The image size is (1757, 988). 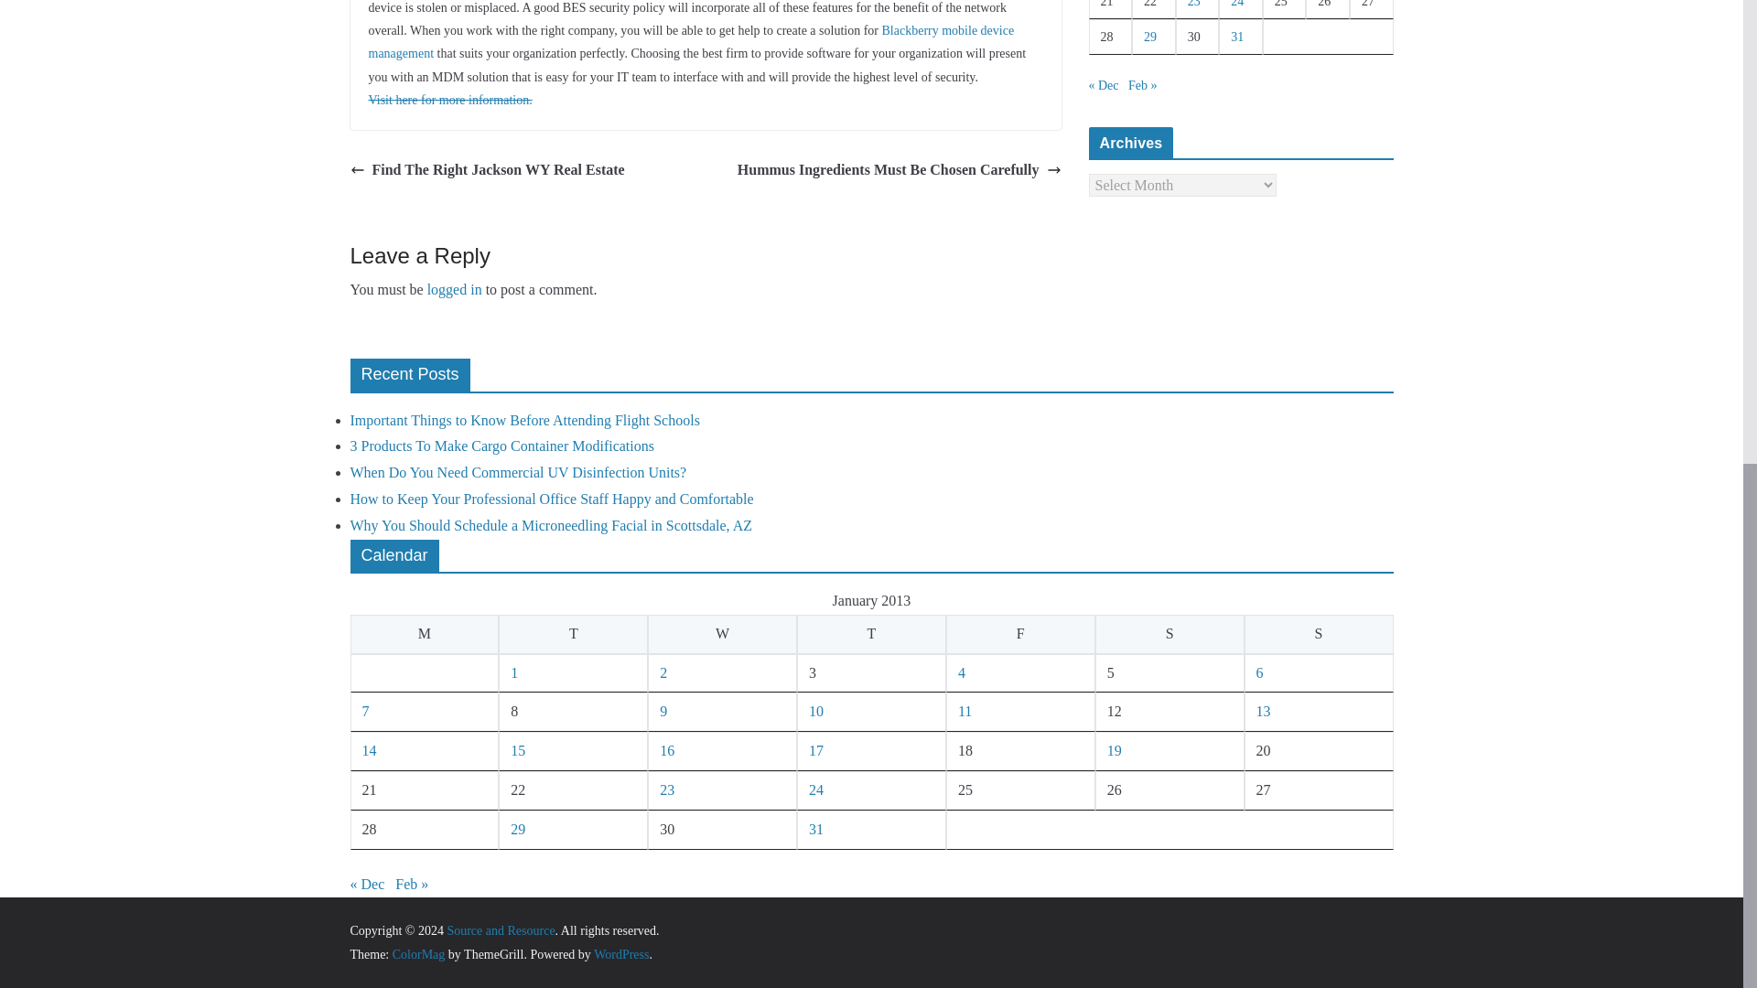 I want to click on Hummus Ingredients Must Be Chosen Carefully, so click(x=899, y=170).